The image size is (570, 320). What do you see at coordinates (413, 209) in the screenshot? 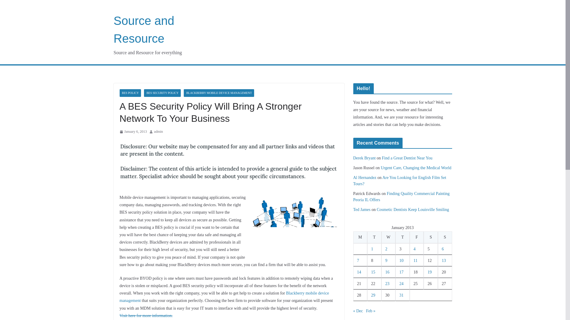
I see `Cosmetic Dentists Keep Louisville Smiling` at bounding box center [413, 209].